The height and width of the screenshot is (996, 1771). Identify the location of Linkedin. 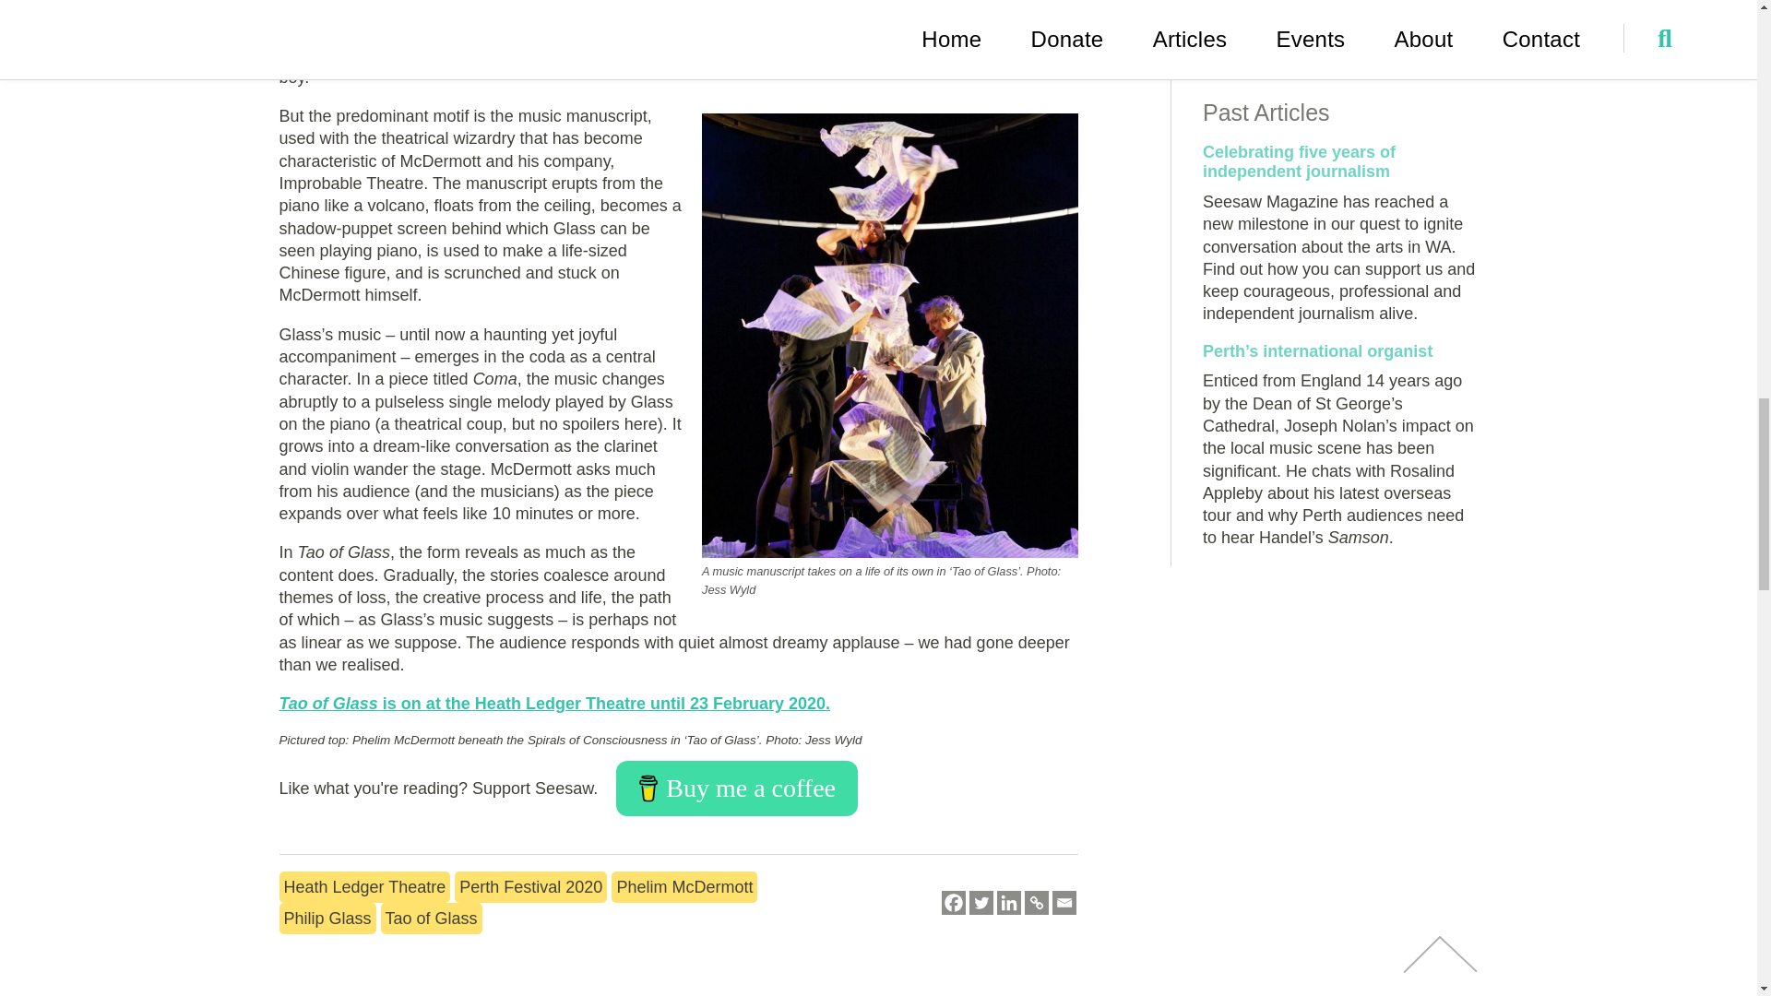
(1009, 902).